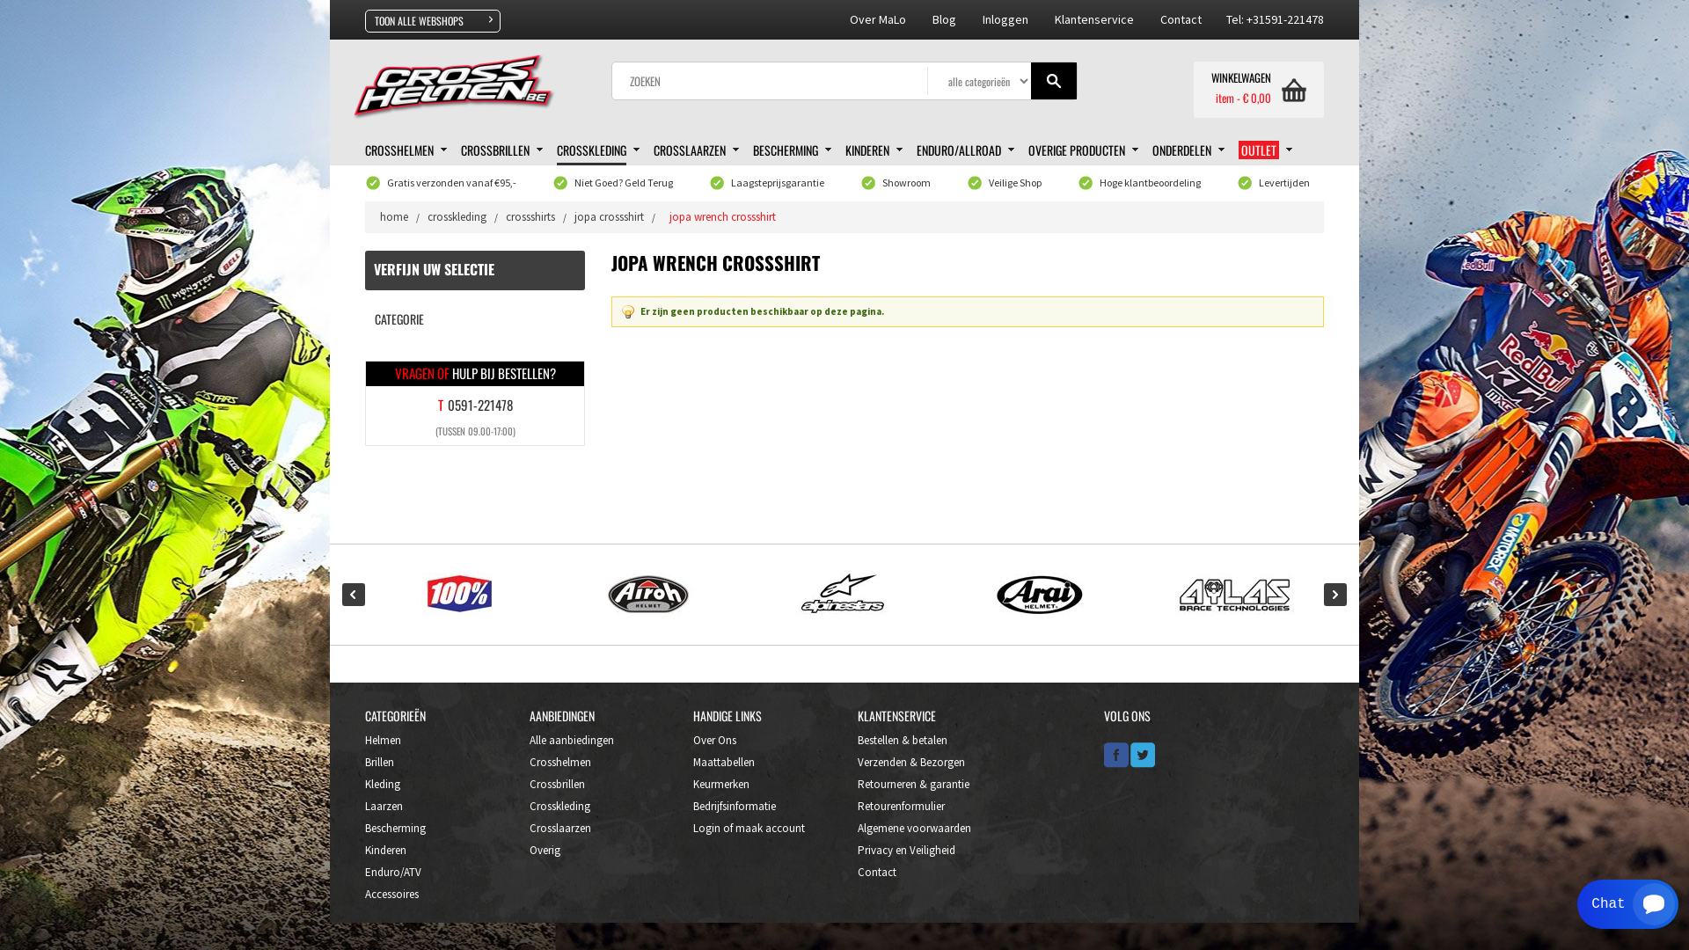 The image size is (1689, 950). What do you see at coordinates (457, 216) in the screenshot?
I see `crosskleding` at bounding box center [457, 216].